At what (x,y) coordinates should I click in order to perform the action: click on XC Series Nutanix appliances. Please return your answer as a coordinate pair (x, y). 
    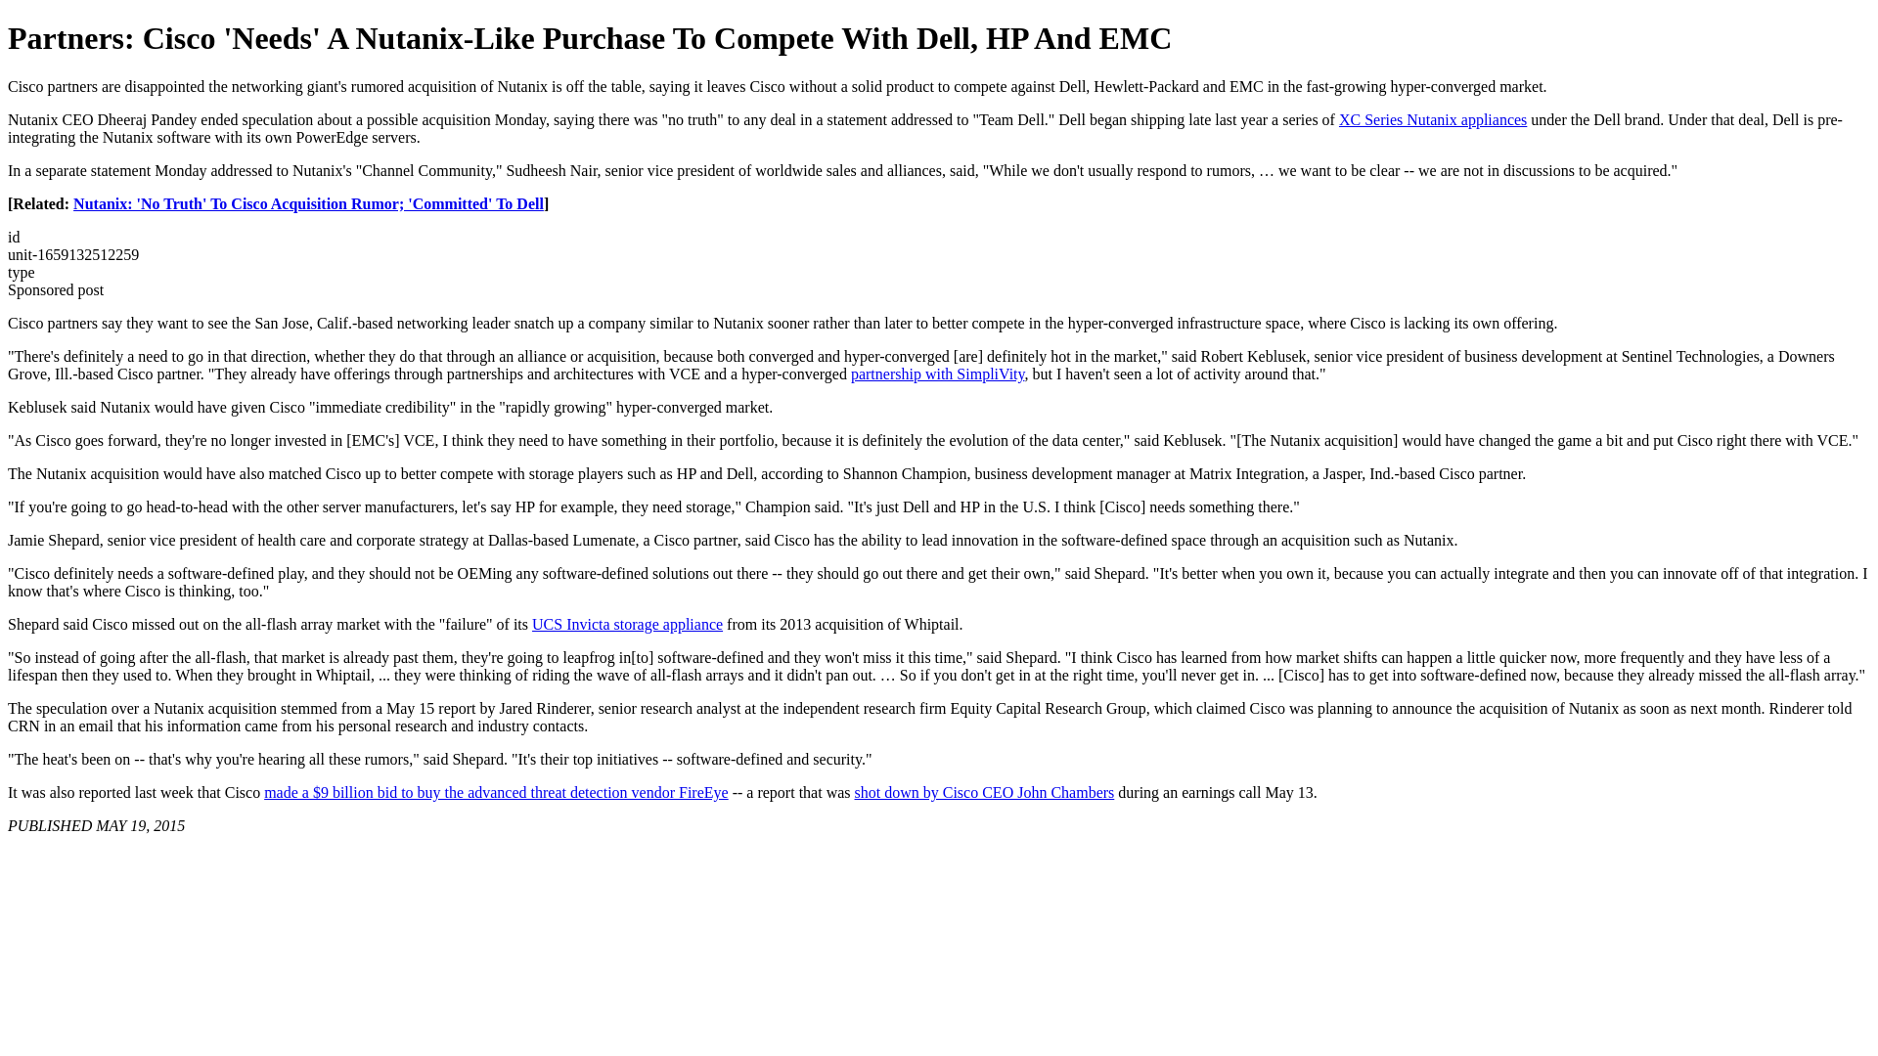
    Looking at the image, I should click on (1432, 119).